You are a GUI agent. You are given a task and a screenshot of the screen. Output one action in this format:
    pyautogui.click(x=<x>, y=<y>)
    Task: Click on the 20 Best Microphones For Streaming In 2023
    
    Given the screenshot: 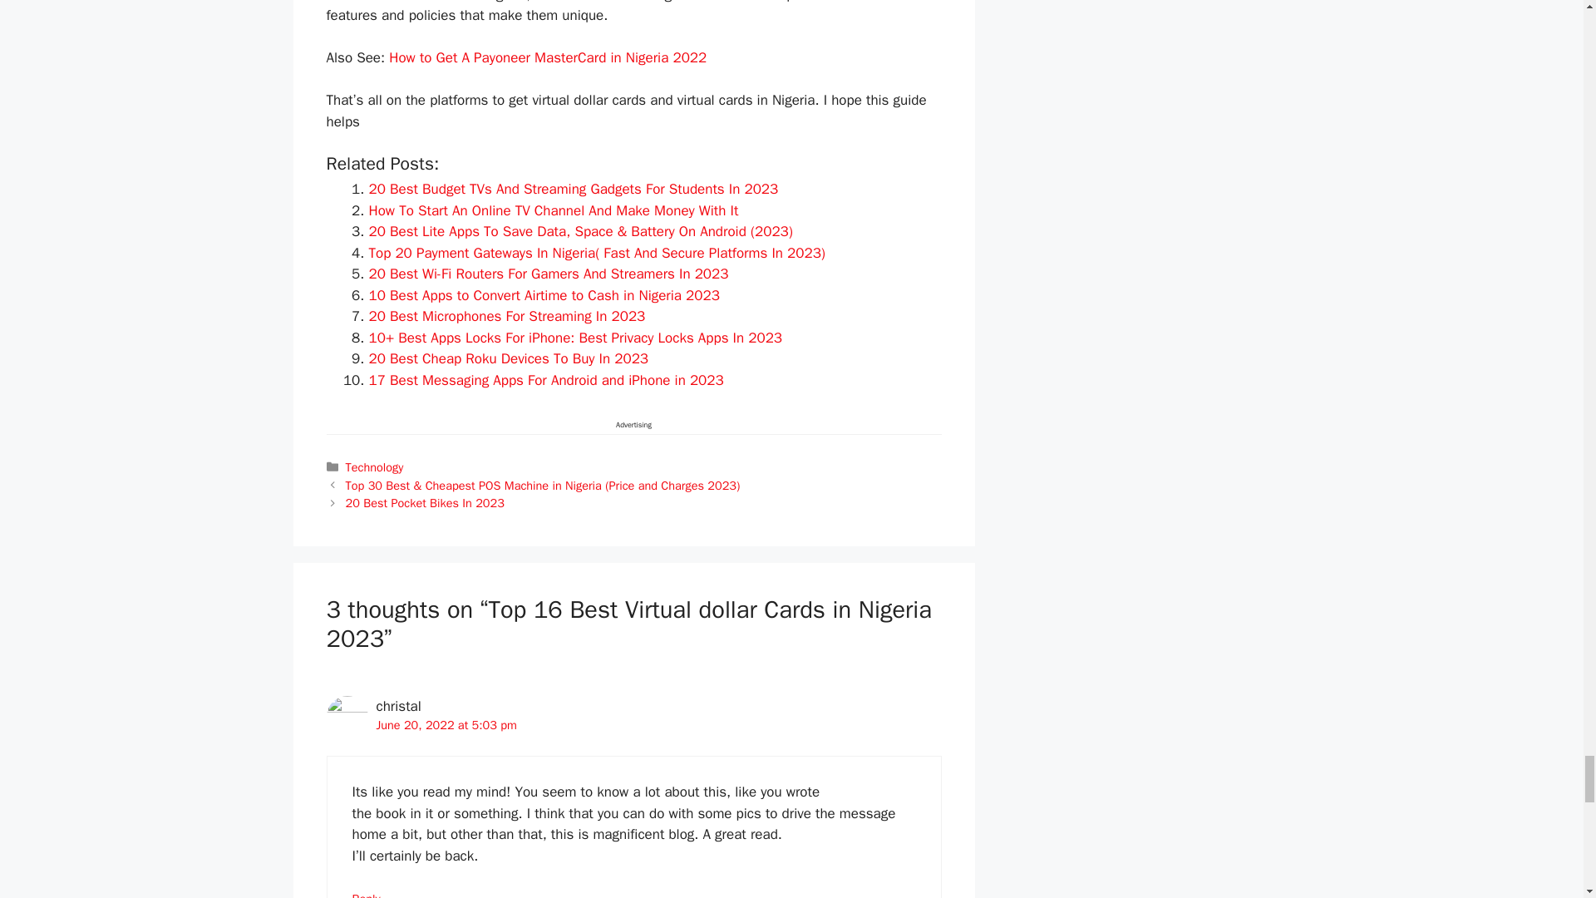 What is the action you would take?
    pyautogui.click(x=507, y=316)
    